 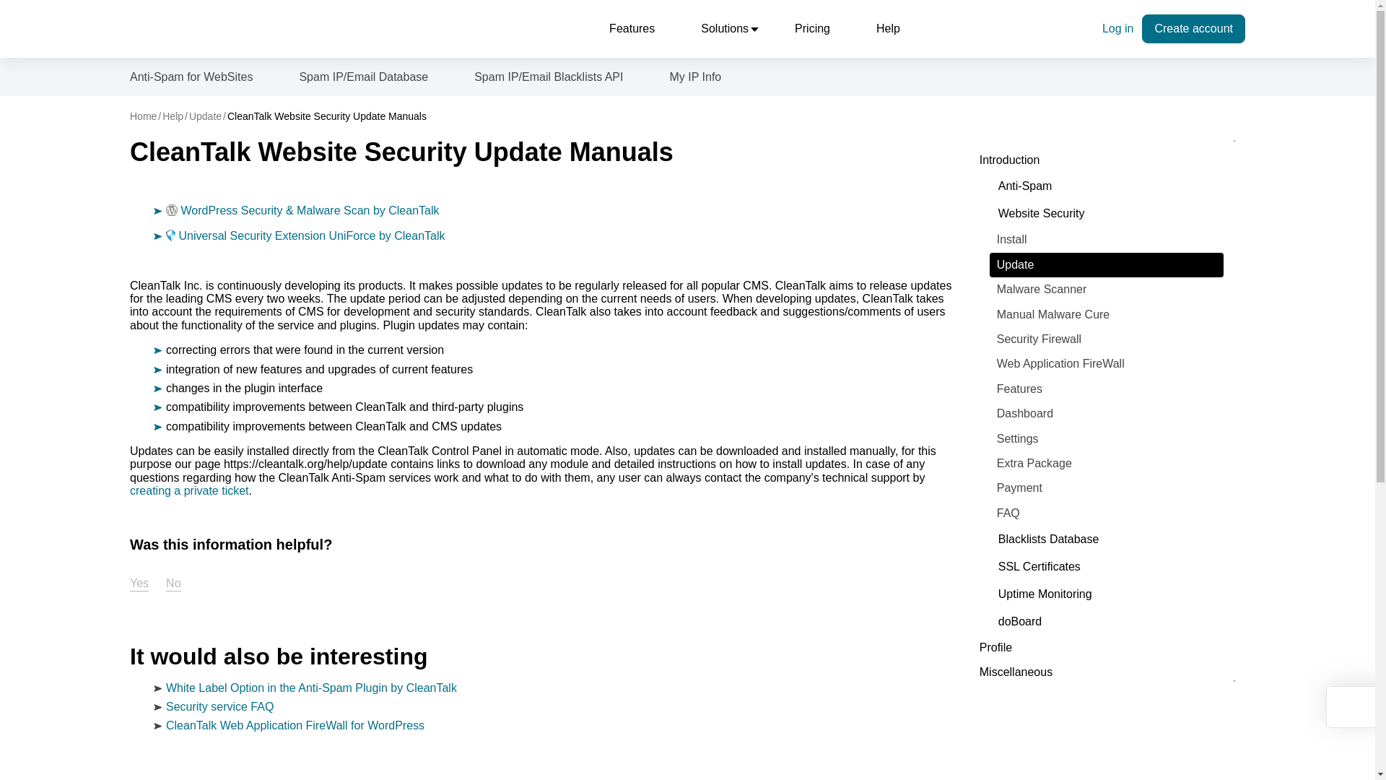 I want to click on Help, so click(x=172, y=116).